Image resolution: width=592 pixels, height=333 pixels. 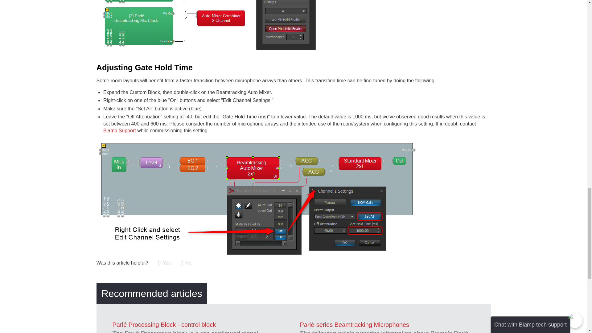 I want to click on Custom blocks combined.png, so click(x=173, y=49).